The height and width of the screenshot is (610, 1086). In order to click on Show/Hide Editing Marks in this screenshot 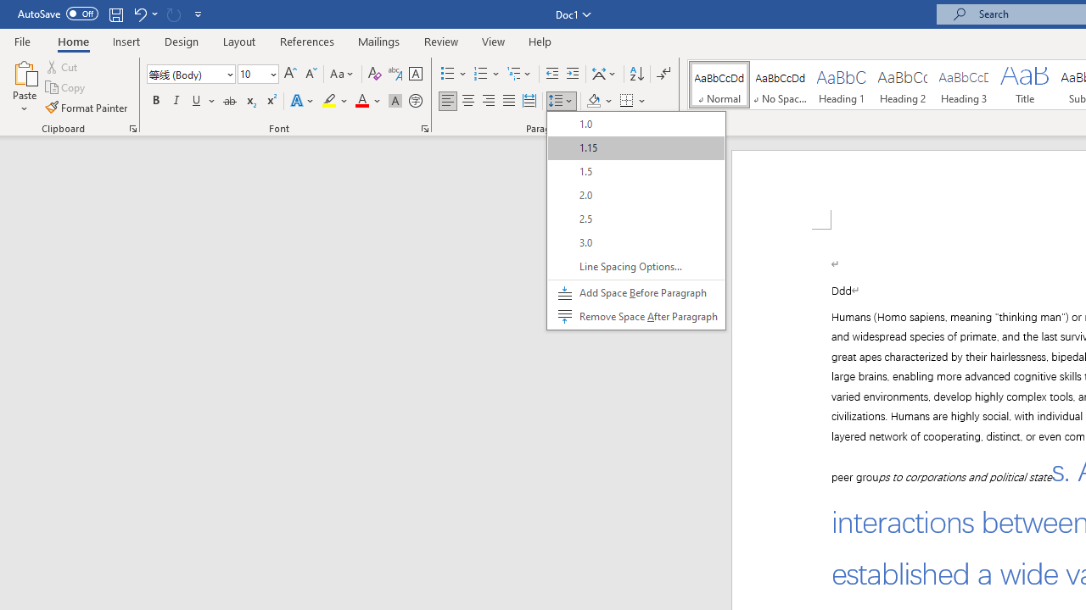, I will do `click(663, 75)`.